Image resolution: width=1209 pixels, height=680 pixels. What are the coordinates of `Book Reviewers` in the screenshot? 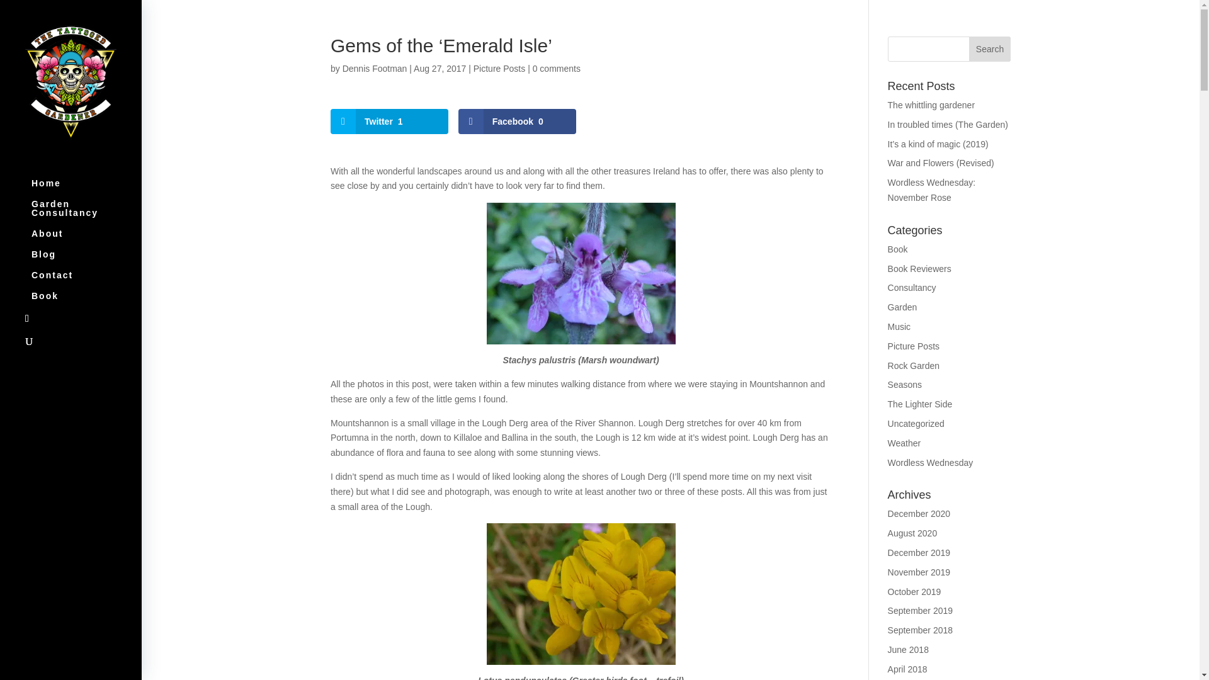 It's located at (919, 269).